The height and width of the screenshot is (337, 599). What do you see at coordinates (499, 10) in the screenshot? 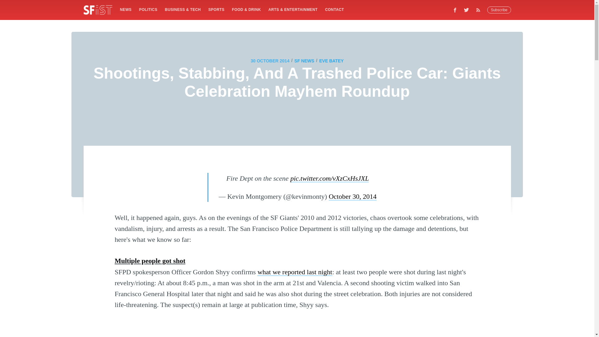
I see `Subscribe` at bounding box center [499, 10].